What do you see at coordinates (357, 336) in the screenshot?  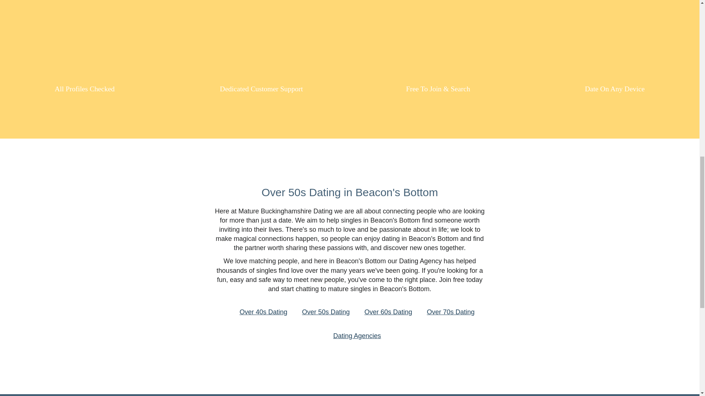 I see `Dating Agencies` at bounding box center [357, 336].